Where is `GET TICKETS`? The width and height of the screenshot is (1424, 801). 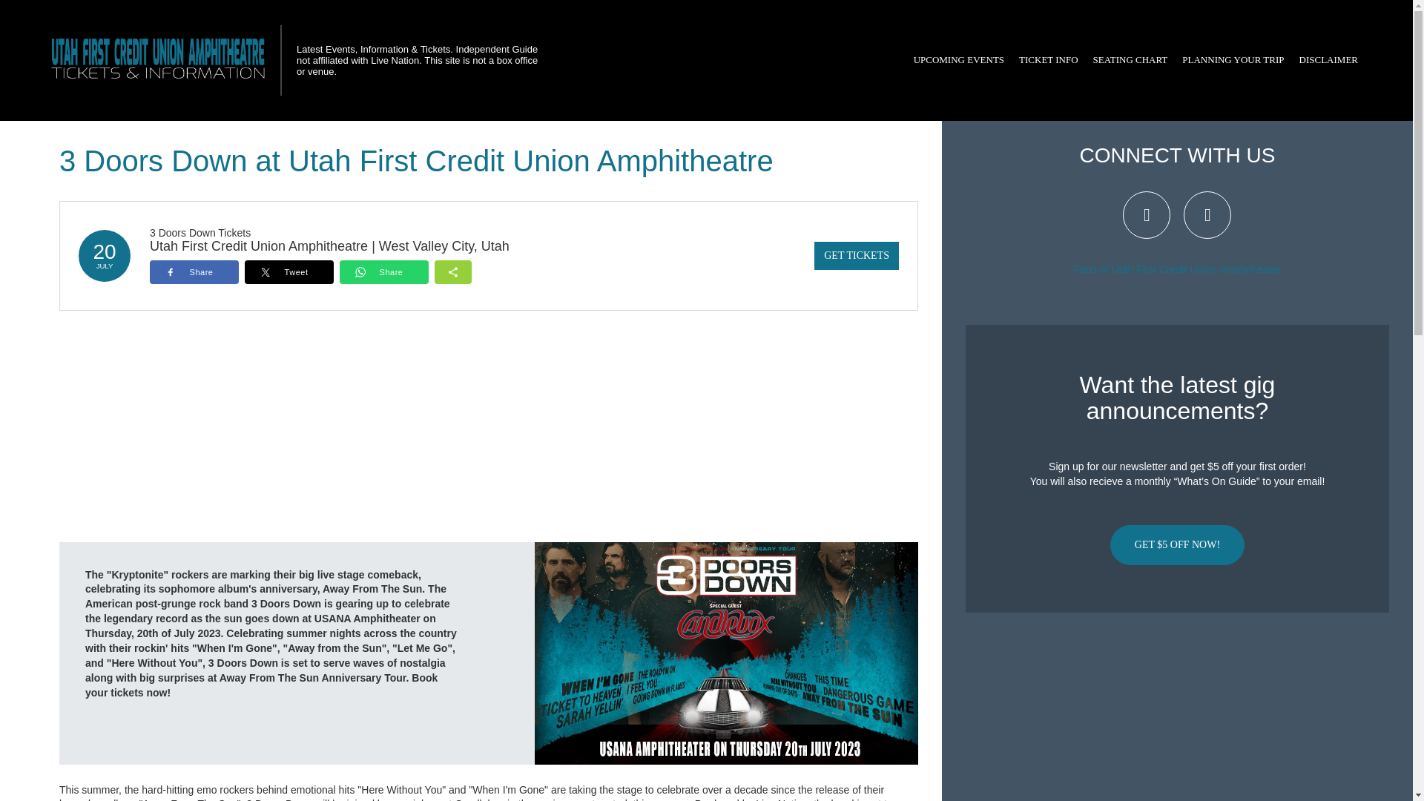 GET TICKETS is located at coordinates (856, 255).